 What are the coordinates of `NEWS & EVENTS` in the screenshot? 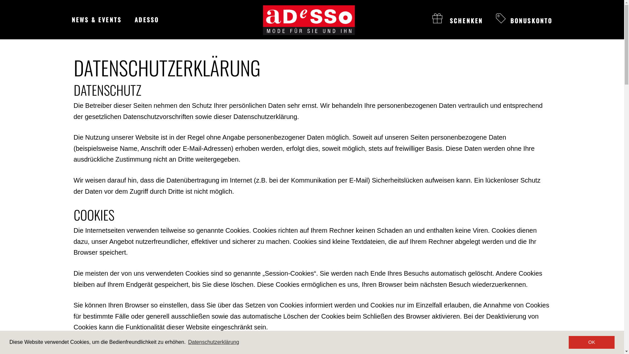 It's located at (96, 20).